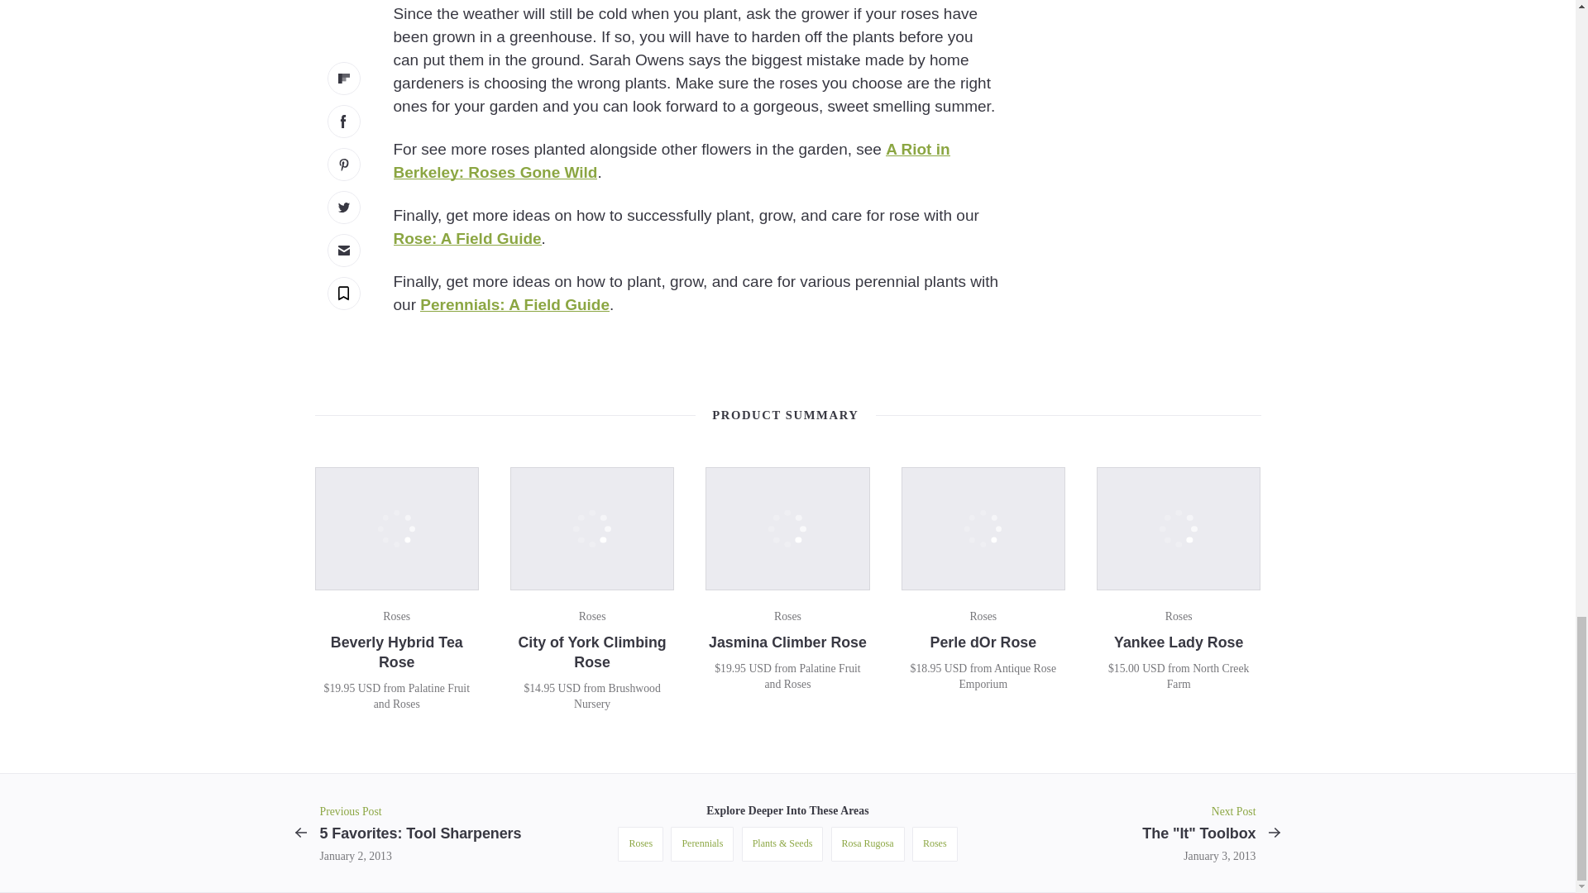  Describe the element at coordinates (759, 668) in the screenshot. I see `US Dollar` at that location.